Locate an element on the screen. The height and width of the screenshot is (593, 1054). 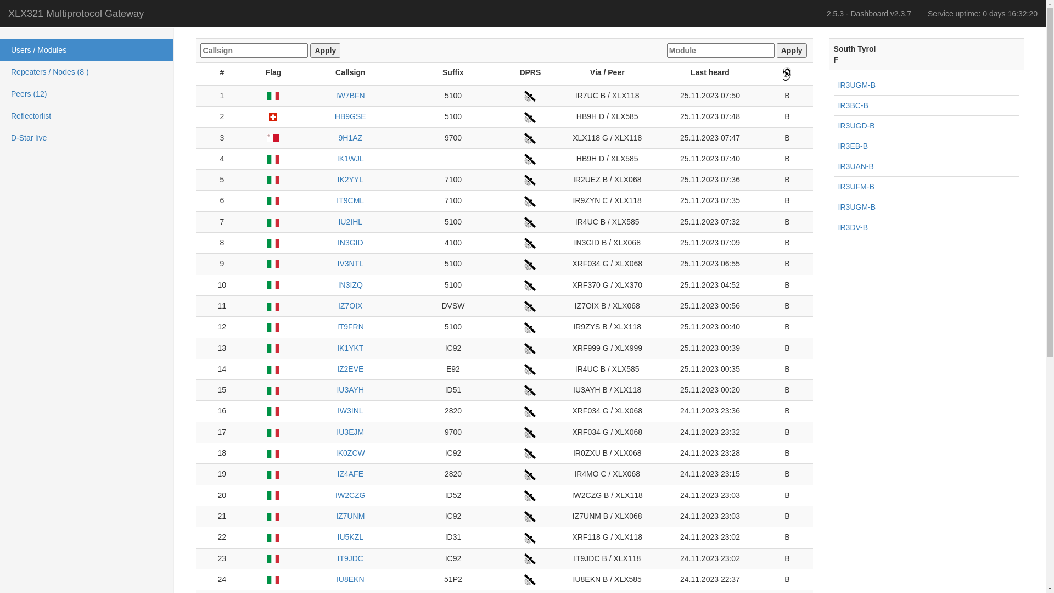
Peers (12) is located at coordinates (87, 94).